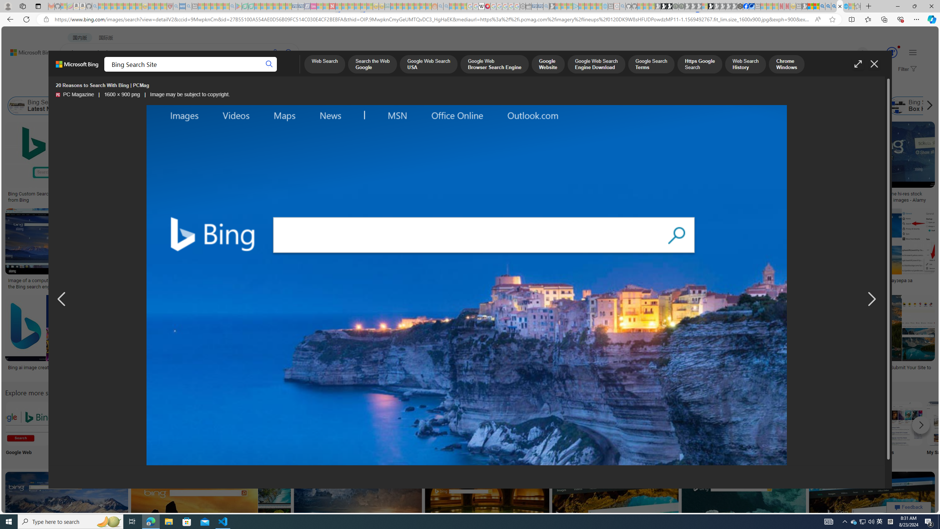 Image resolution: width=940 pixels, height=529 pixels. Describe the element at coordinates (220, 6) in the screenshot. I see `Pets - MSN - Sleeping` at that location.